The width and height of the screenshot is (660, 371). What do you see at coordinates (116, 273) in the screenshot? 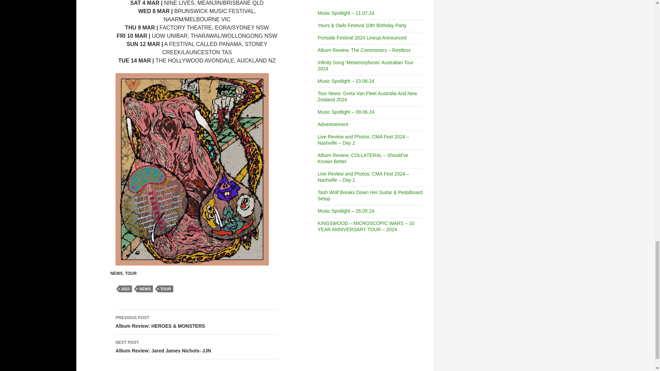
I see `NEWS` at bounding box center [116, 273].